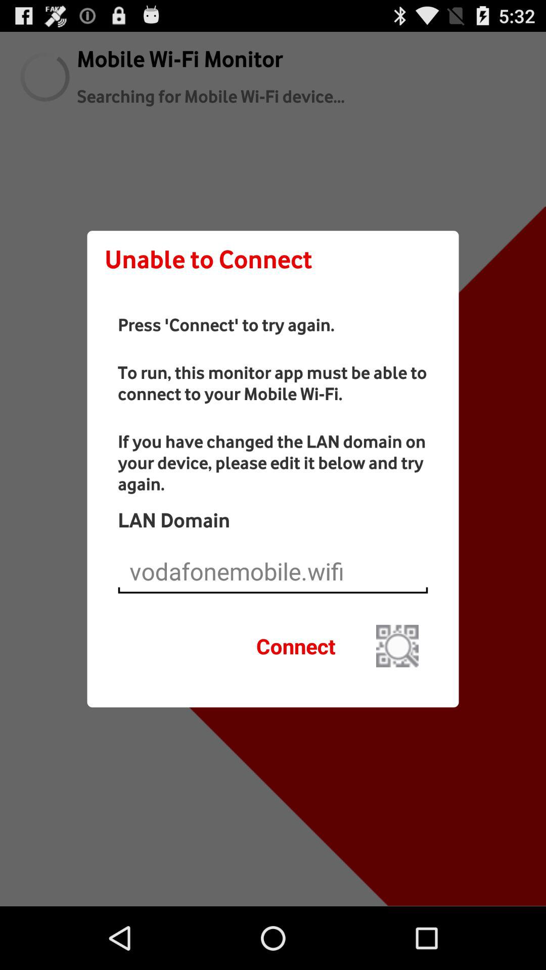  I want to click on scan qr code, so click(397, 646).